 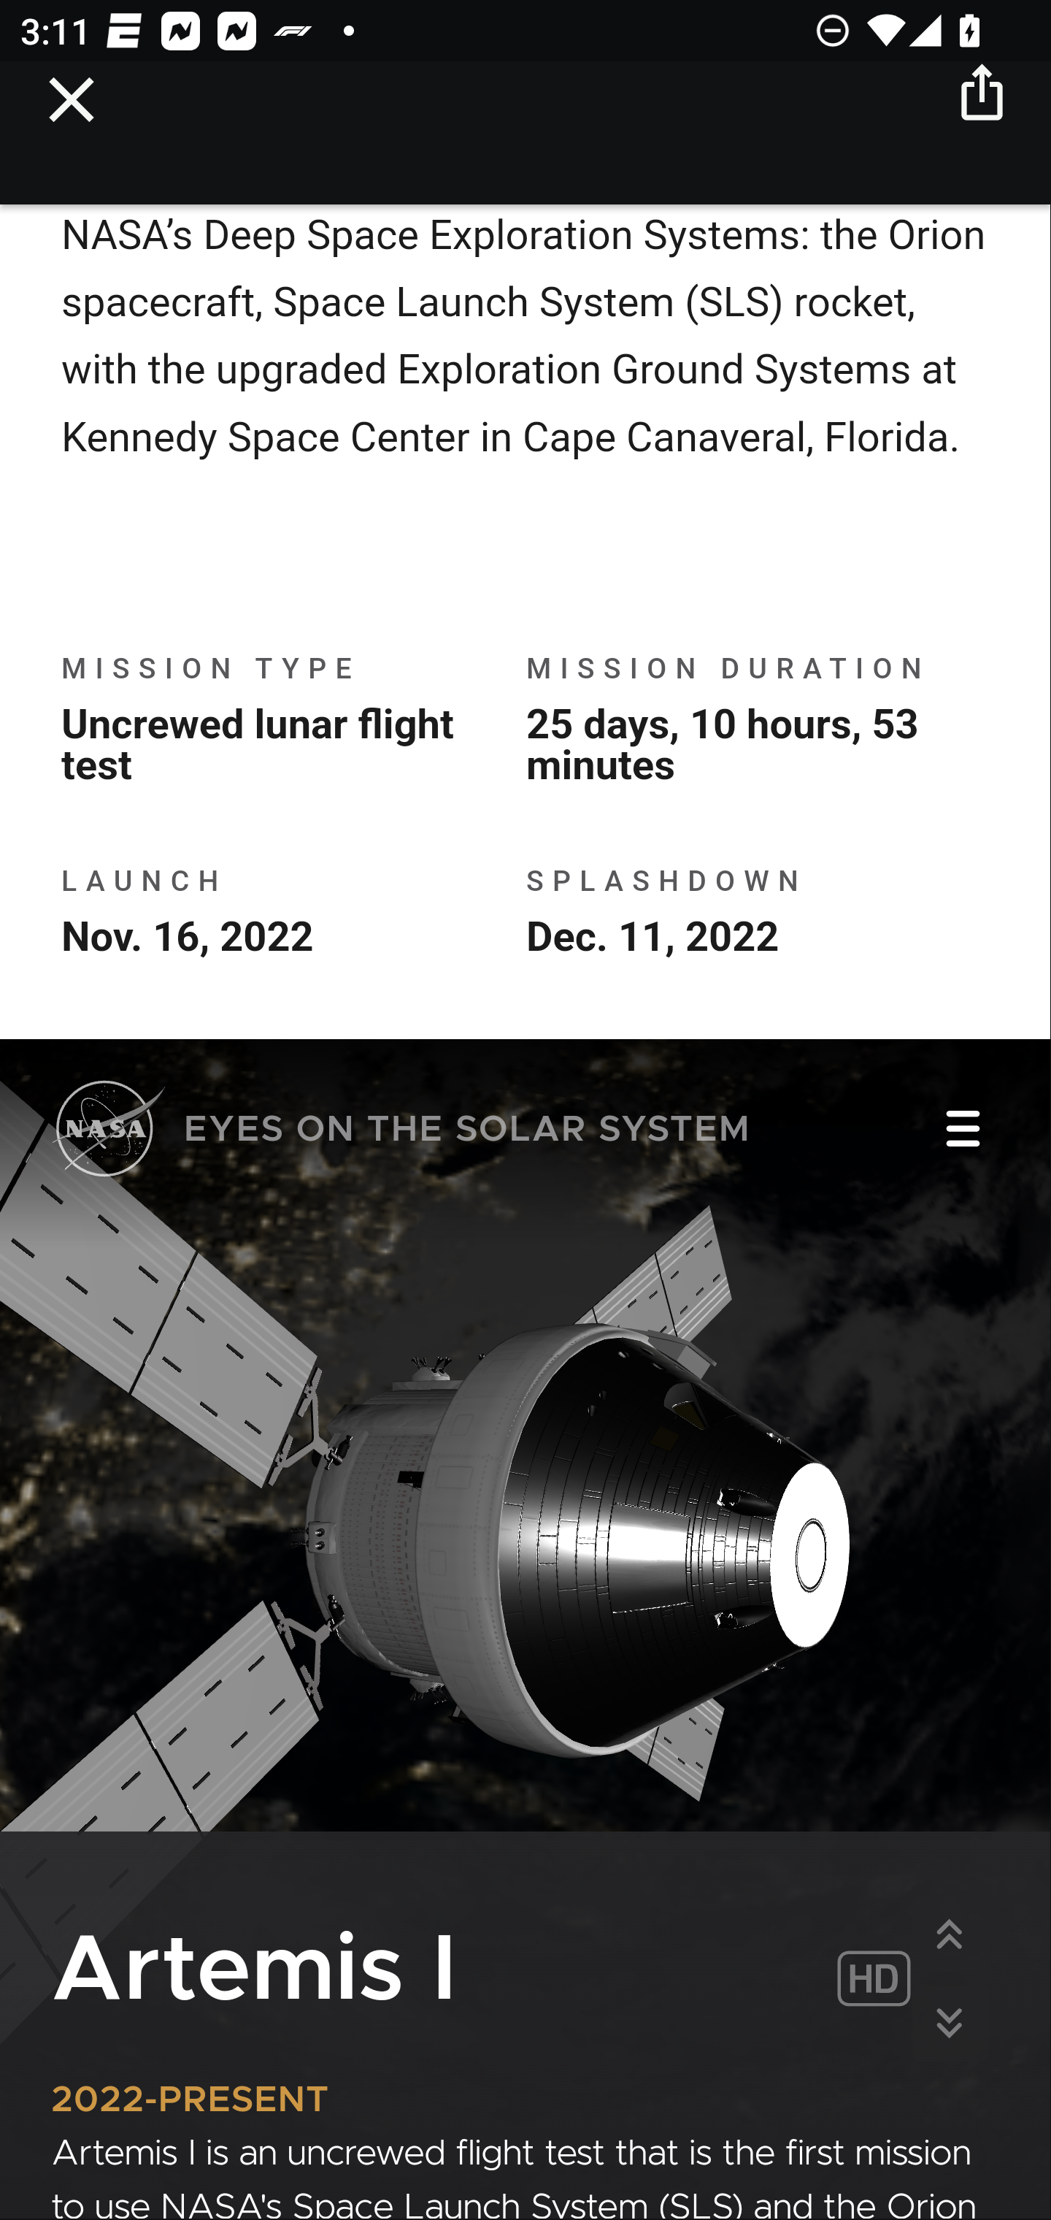 What do you see at coordinates (950, 2024) in the screenshot?
I see `Collapse content panel` at bounding box center [950, 2024].